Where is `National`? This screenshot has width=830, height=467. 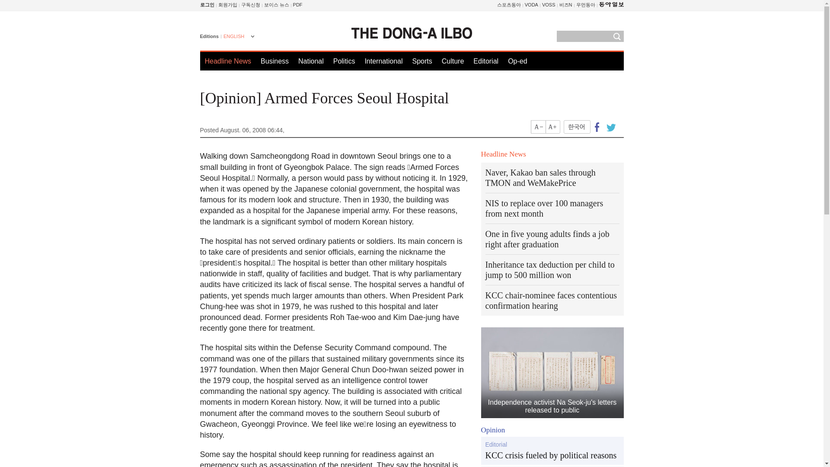
National is located at coordinates (310, 61).